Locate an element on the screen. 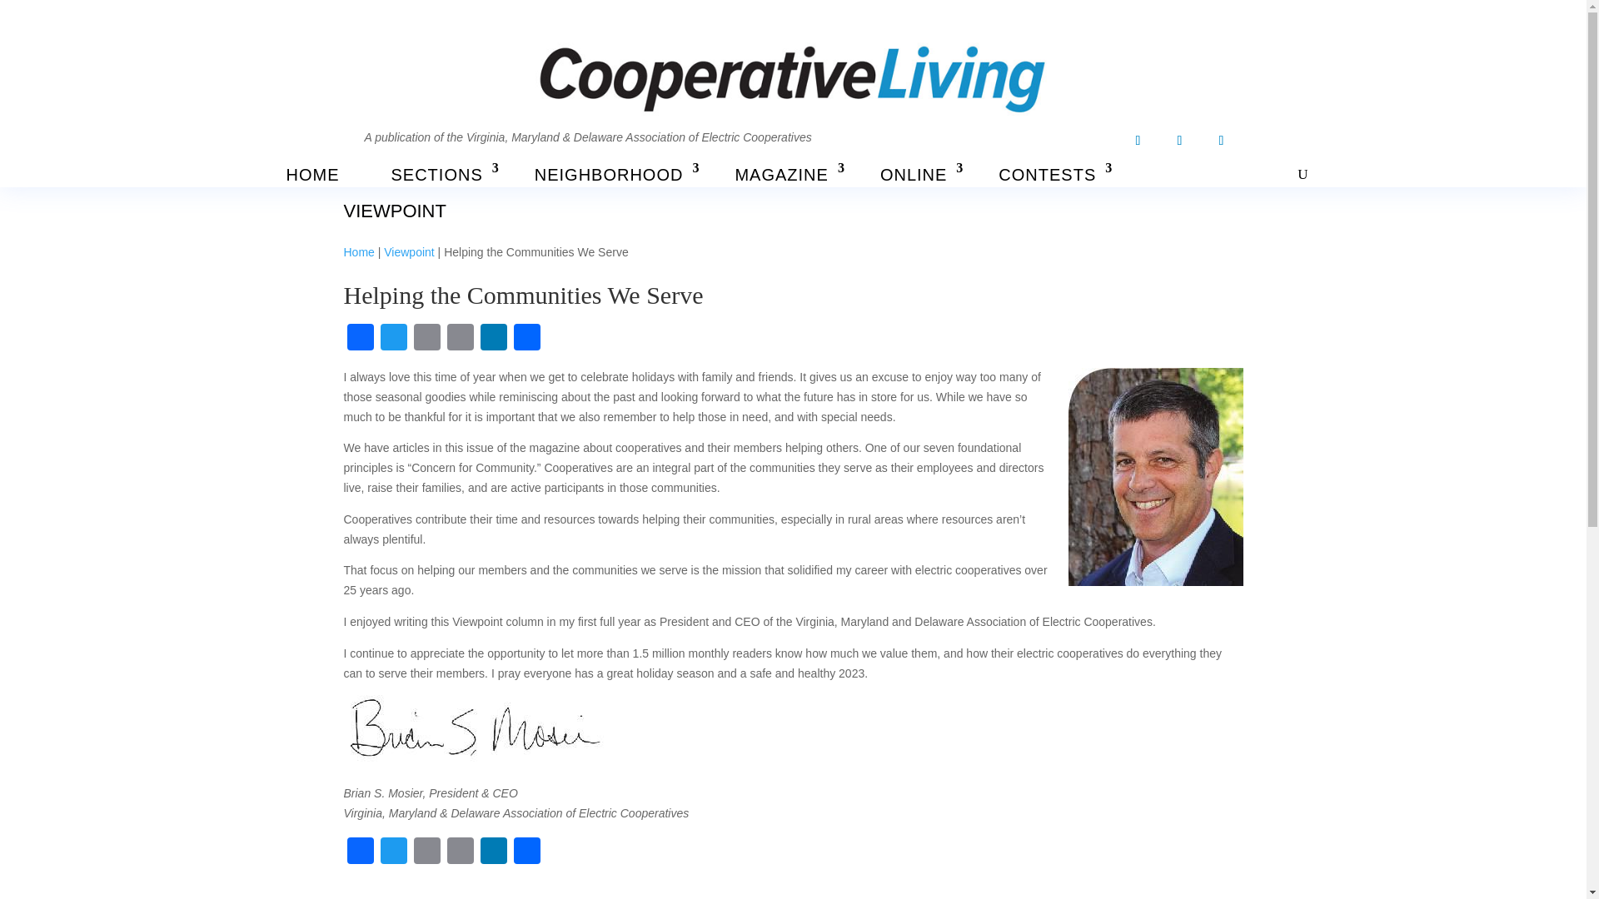  ONLINE is located at coordinates (913, 175).